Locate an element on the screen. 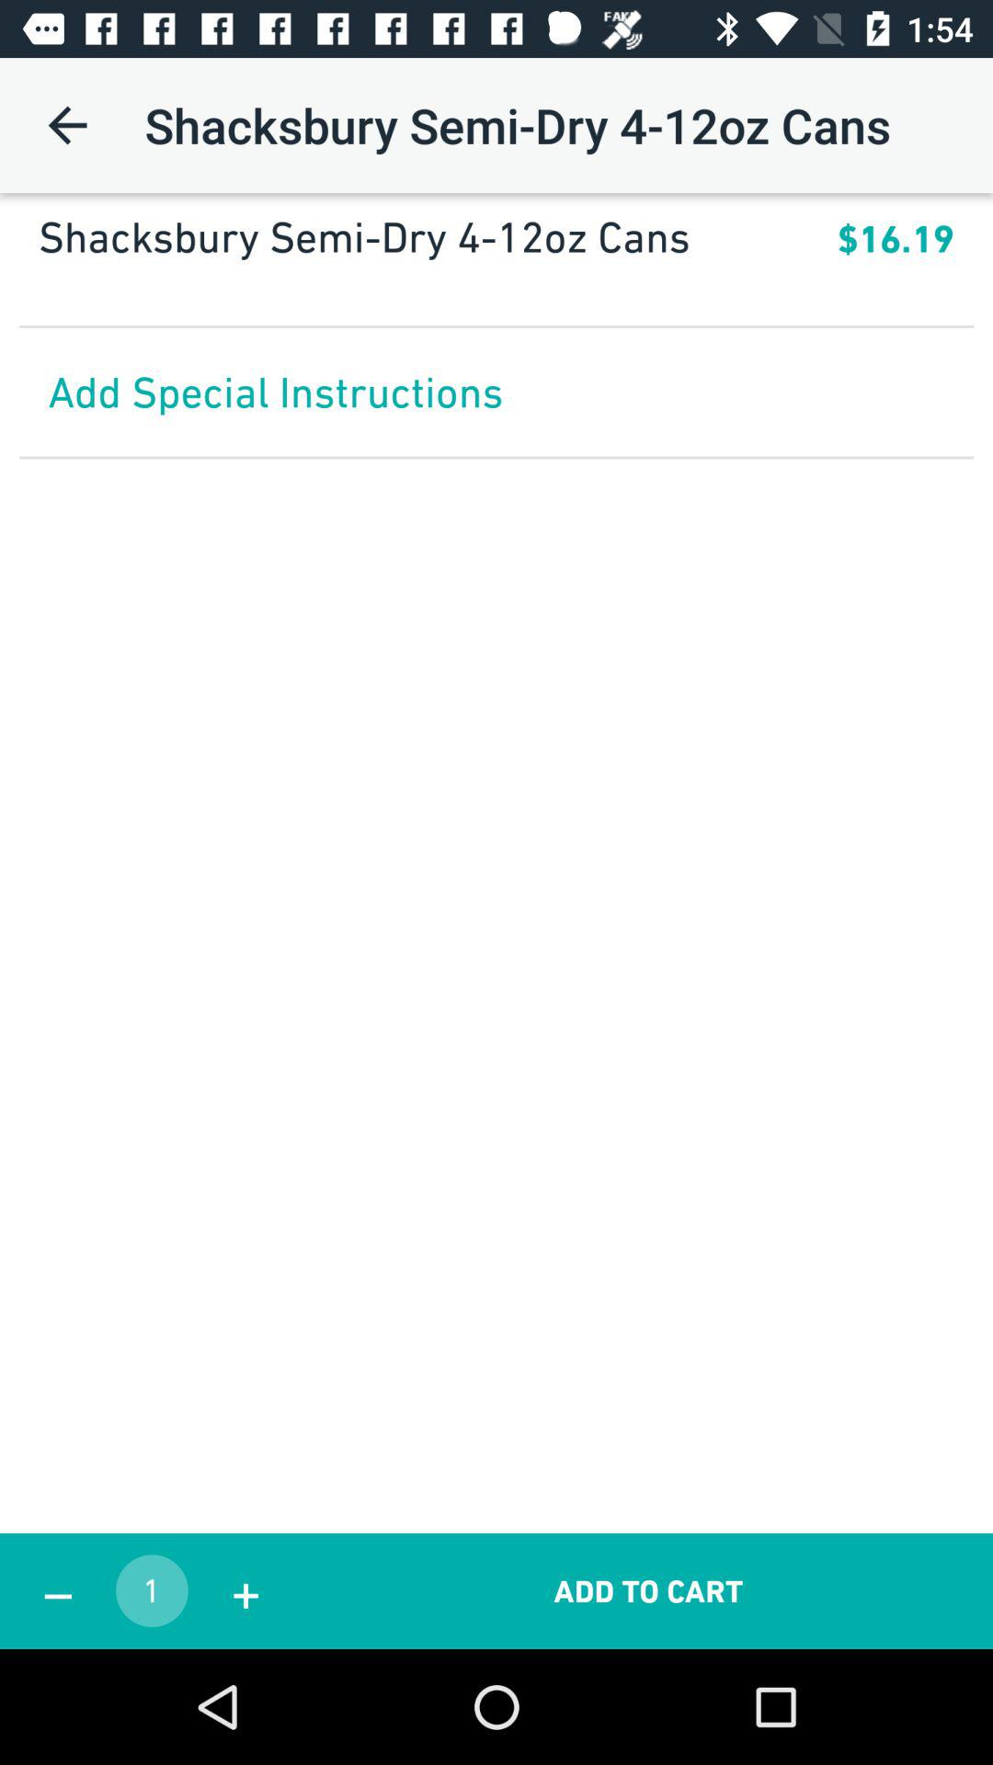 The image size is (993, 1765). open icon below the shacksbury semi dry item is located at coordinates (496, 284).